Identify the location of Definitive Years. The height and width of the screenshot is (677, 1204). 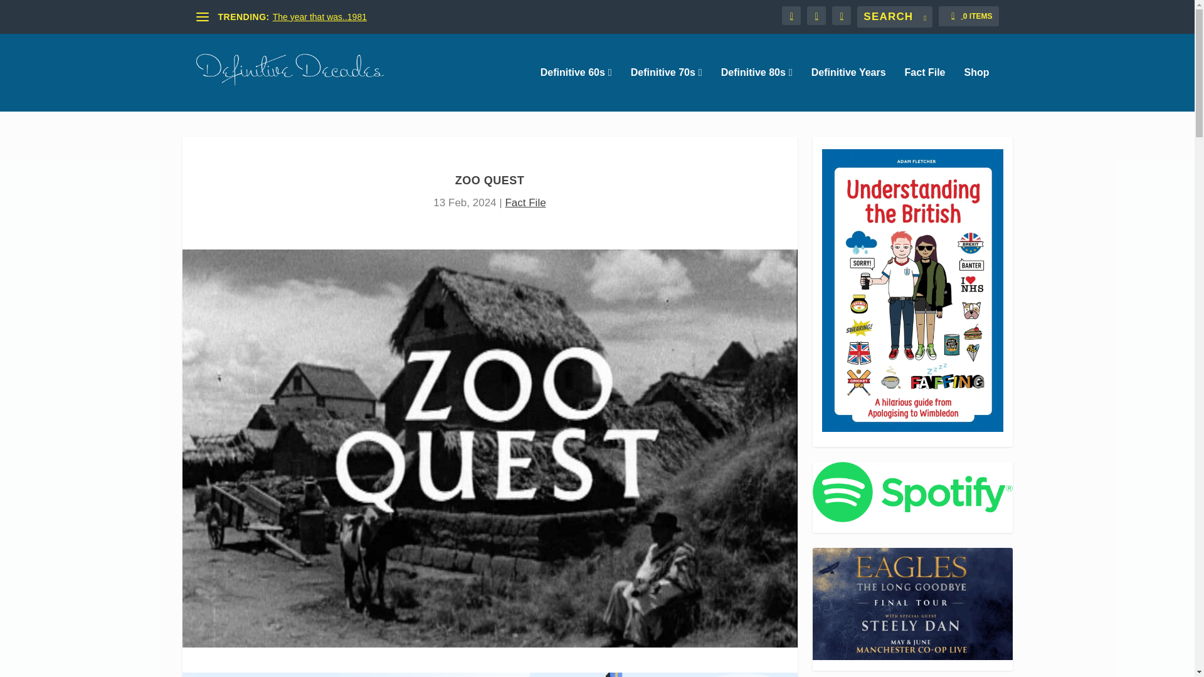
(849, 90).